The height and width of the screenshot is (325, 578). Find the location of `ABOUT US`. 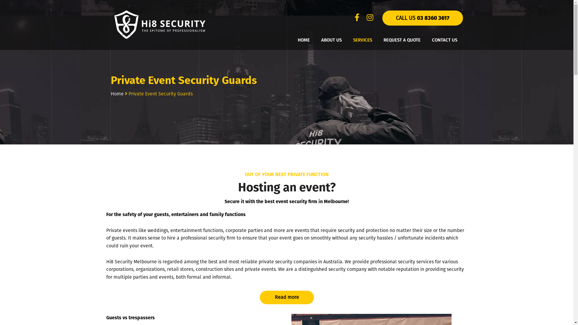

ABOUT US is located at coordinates (331, 40).